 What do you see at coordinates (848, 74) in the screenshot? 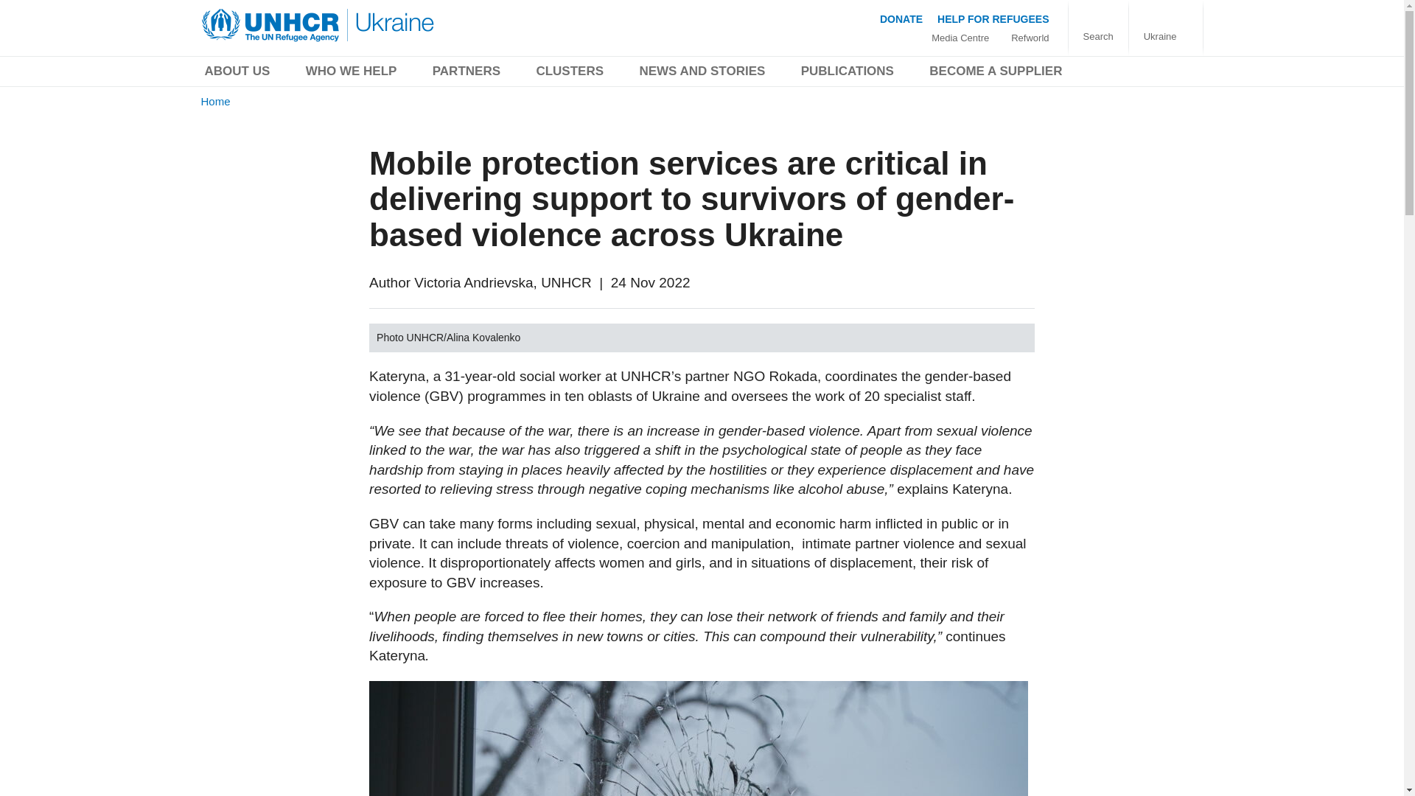
I see `PUBLICATIONS` at bounding box center [848, 74].